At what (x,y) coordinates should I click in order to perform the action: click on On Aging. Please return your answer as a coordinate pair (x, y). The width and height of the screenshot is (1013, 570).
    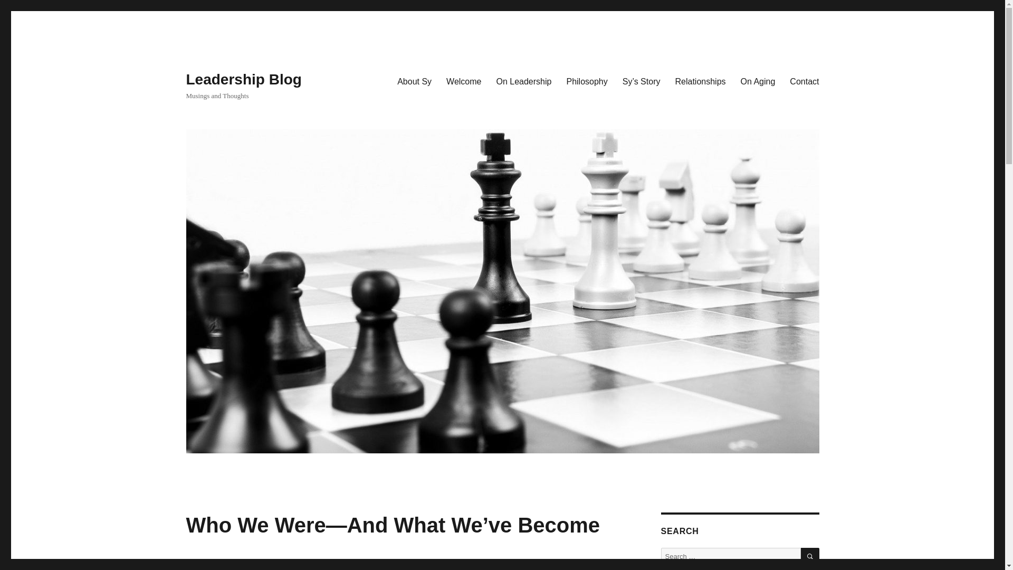
    Looking at the image, I should click on (758, 81).